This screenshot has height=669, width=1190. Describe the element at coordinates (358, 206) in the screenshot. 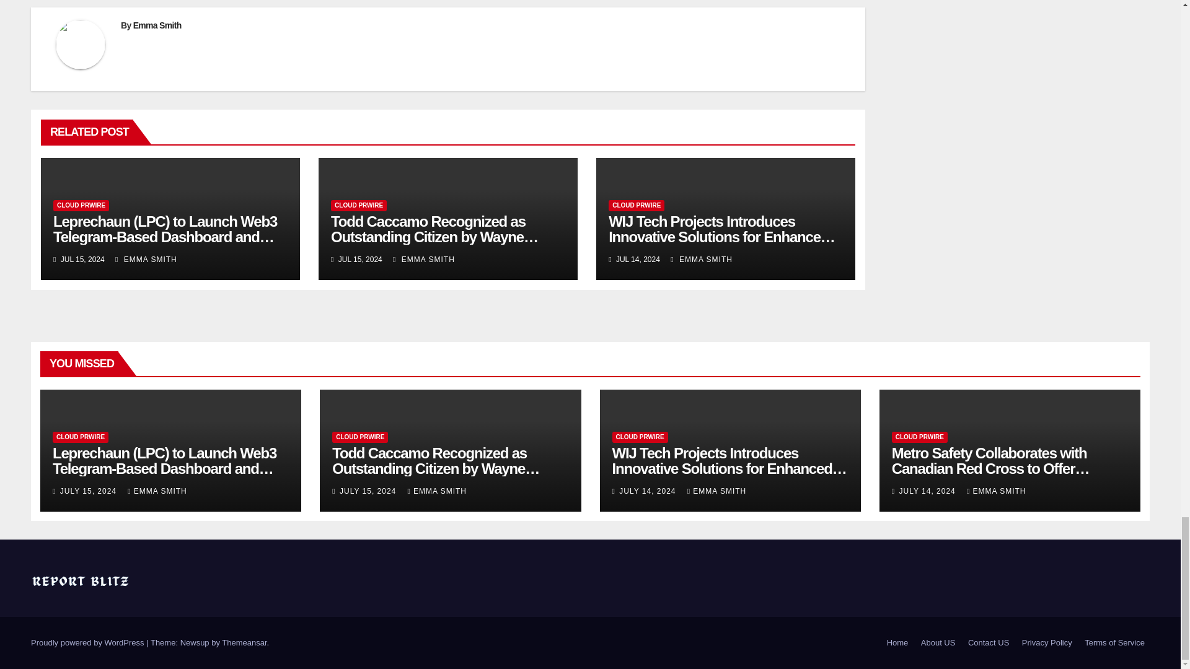

I see `CLOUD PRWIRE` at that location.